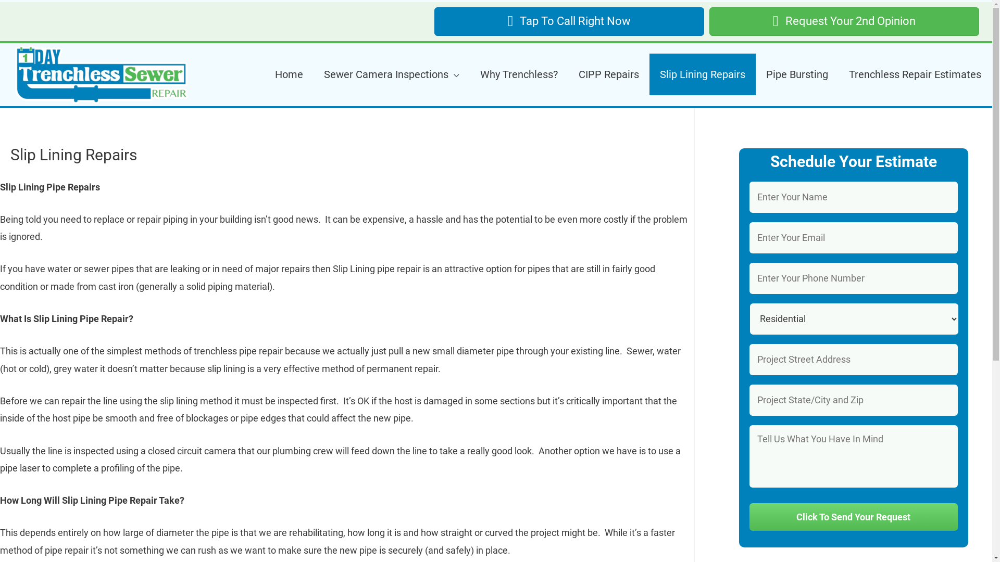 The image size is (1000, 562). Describe the element at coordinates (392, 74) in the screenshot. I see `Sewer Camera Inspections` at that location.